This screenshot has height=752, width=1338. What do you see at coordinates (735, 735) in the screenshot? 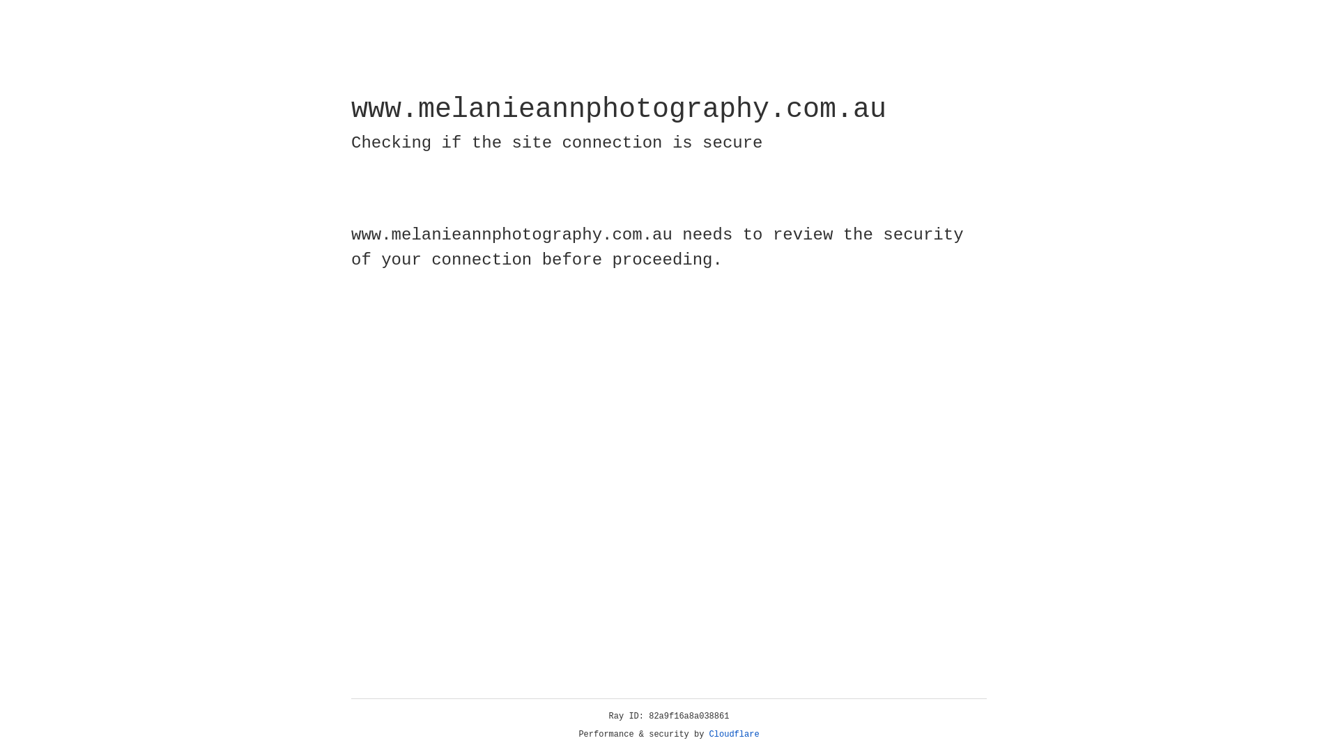
I see `Cloudflare` at bounding box center [735, 735].